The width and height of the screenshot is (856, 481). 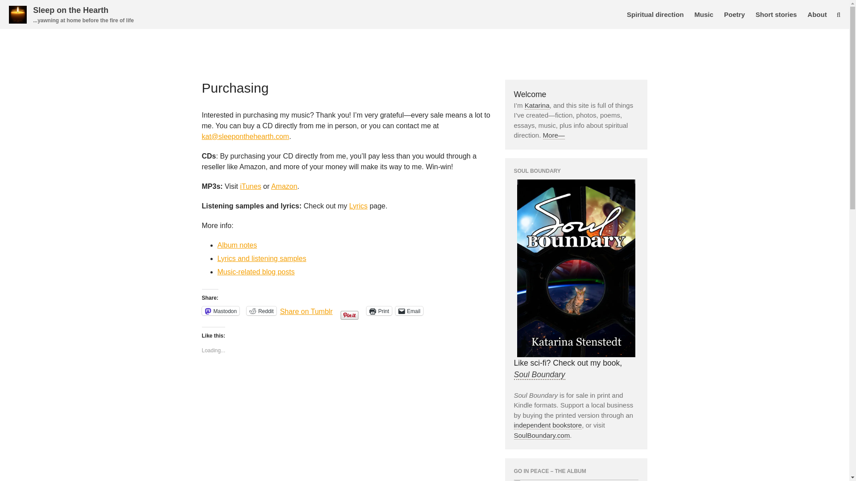 What do you see at coordinates (735, 14) in the screenshot?
I see `Poetry` at bounding box center [735, 14].